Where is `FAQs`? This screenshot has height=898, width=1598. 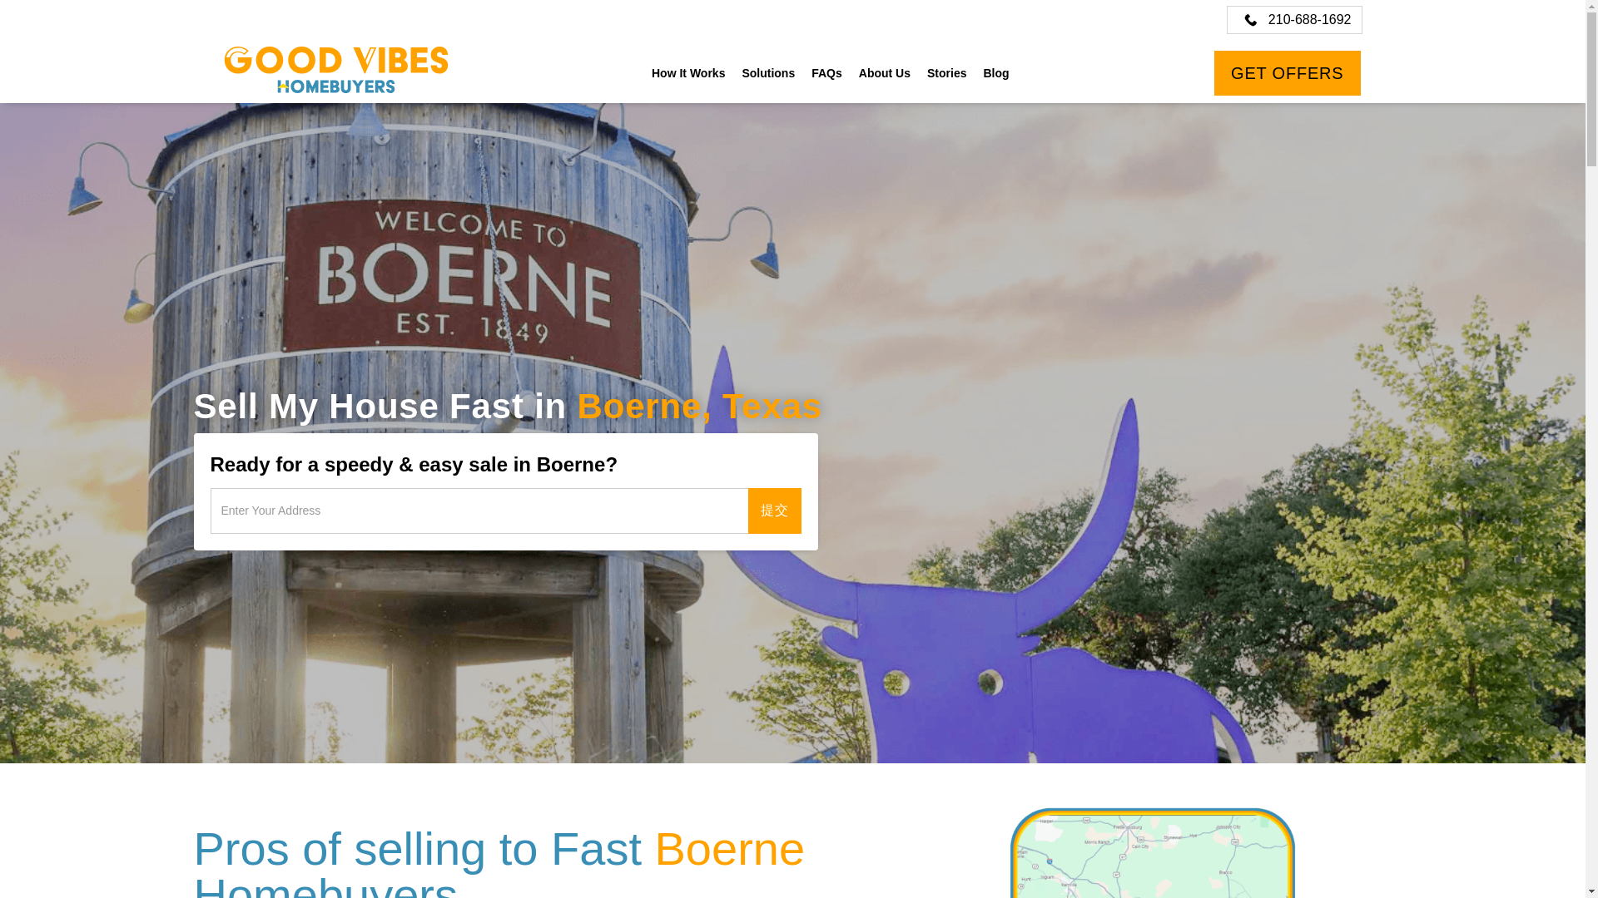
FAQs is located at coordinates (826, 73).